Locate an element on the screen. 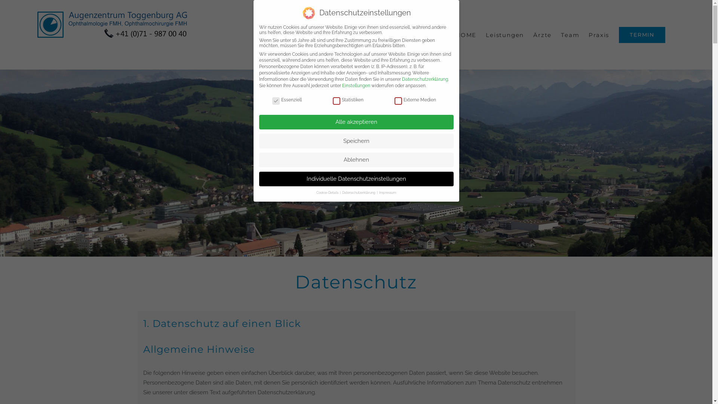 The height and width of the screenshot is (404, 718). Ablehnen is located at coordinates (356, 160).